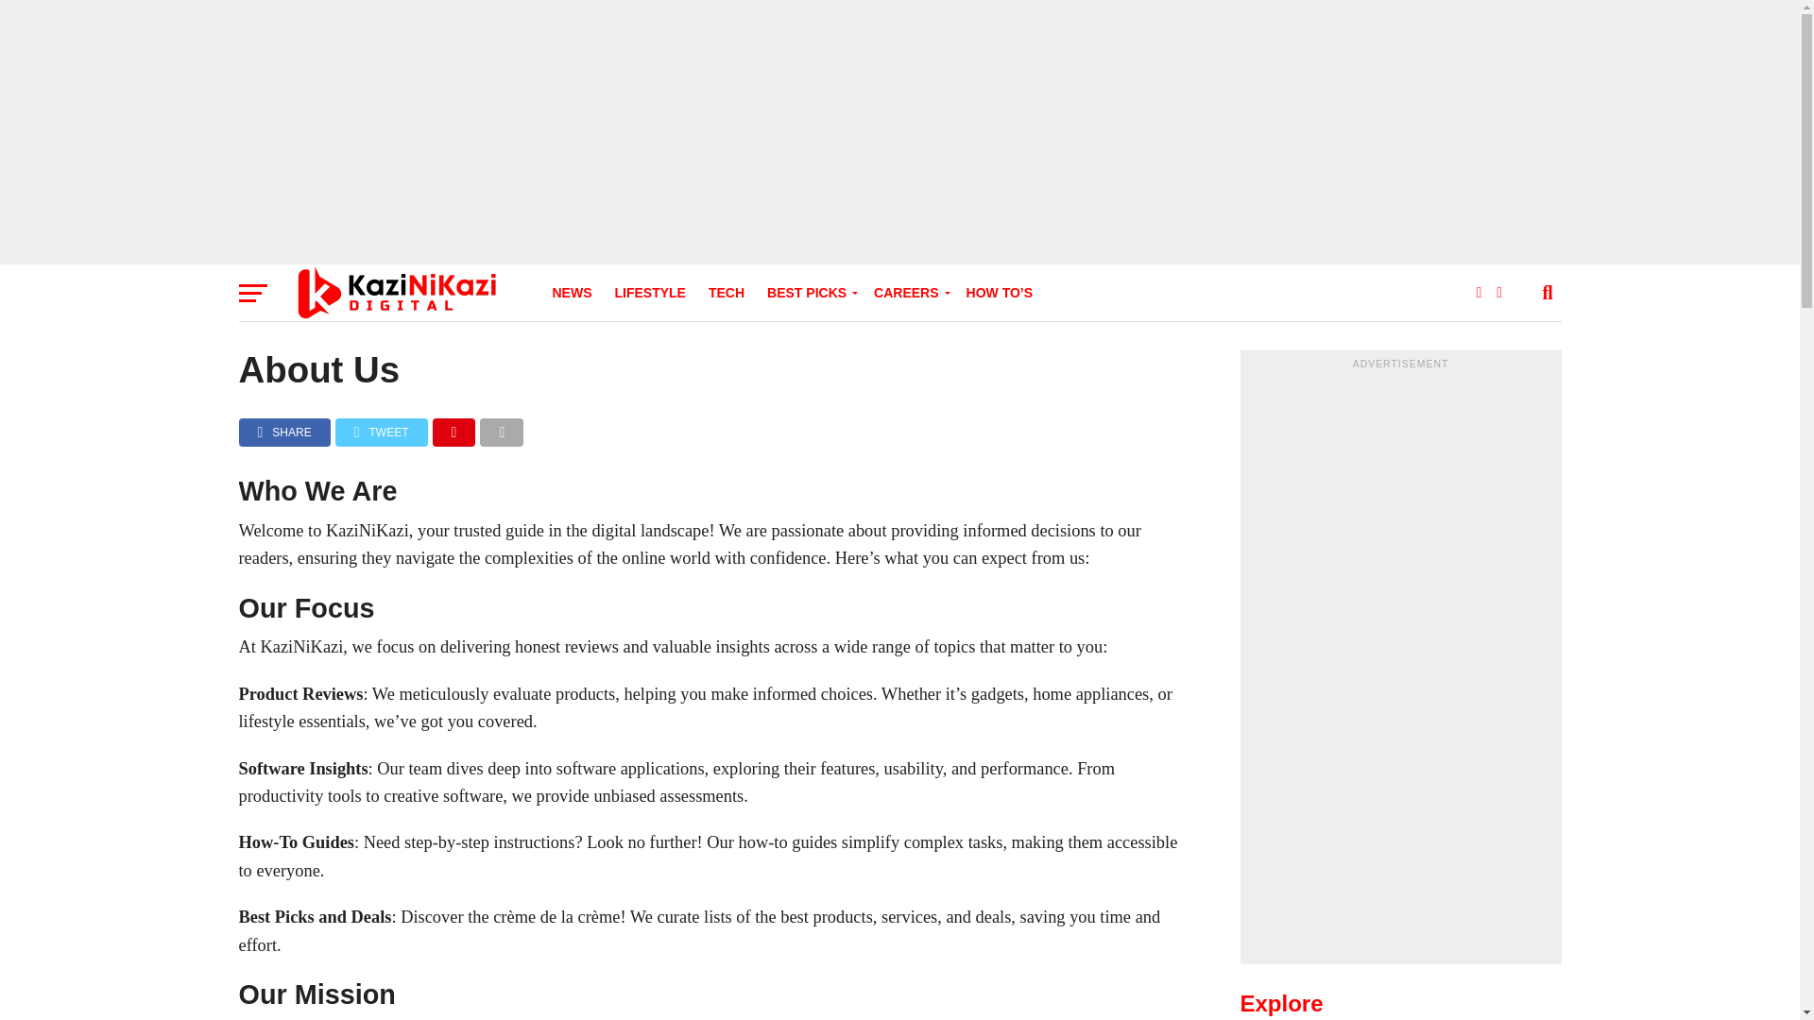  What do you see at coordinates (809, 293) in the screenshot?
I see `BEST PICKS` at bounding box center [809, 293].